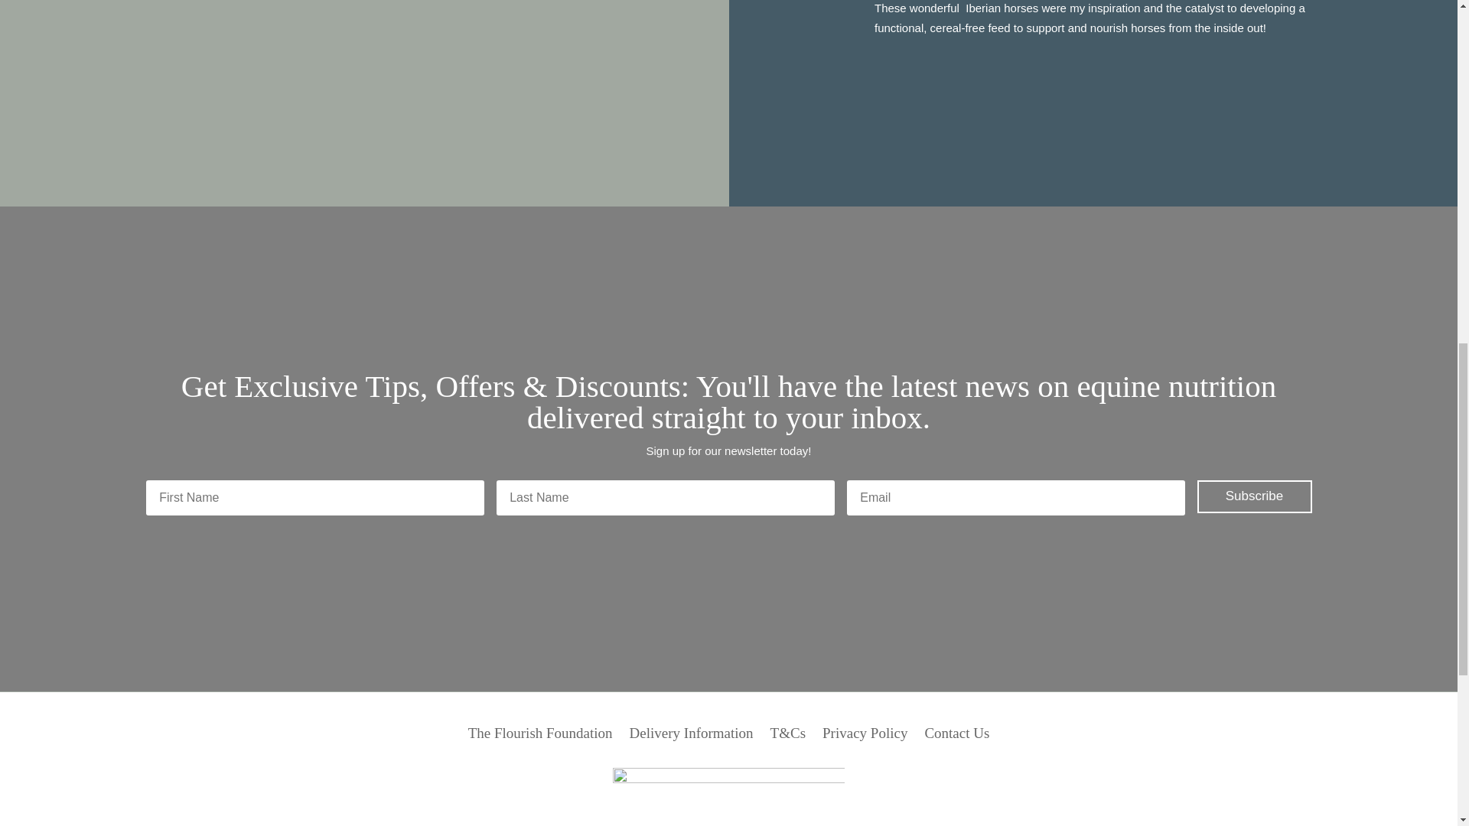 This screenshot has width=1469, height=826. Describe the element at coordinates (728, 797) in the screenshot. I see `Flourish-colour-logo` at that location.